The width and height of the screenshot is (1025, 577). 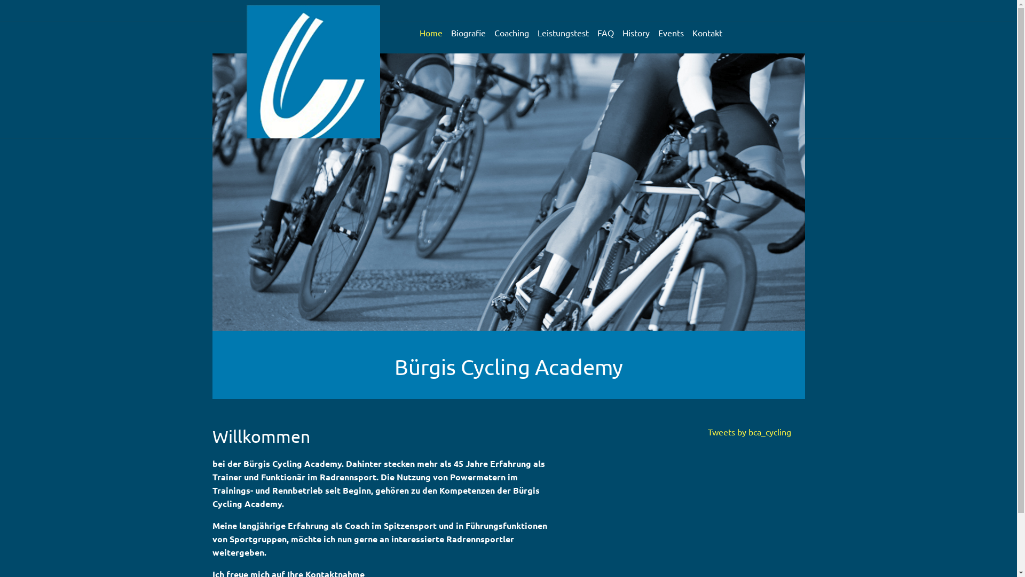 I want to click on History, so click(x=636, y=33).